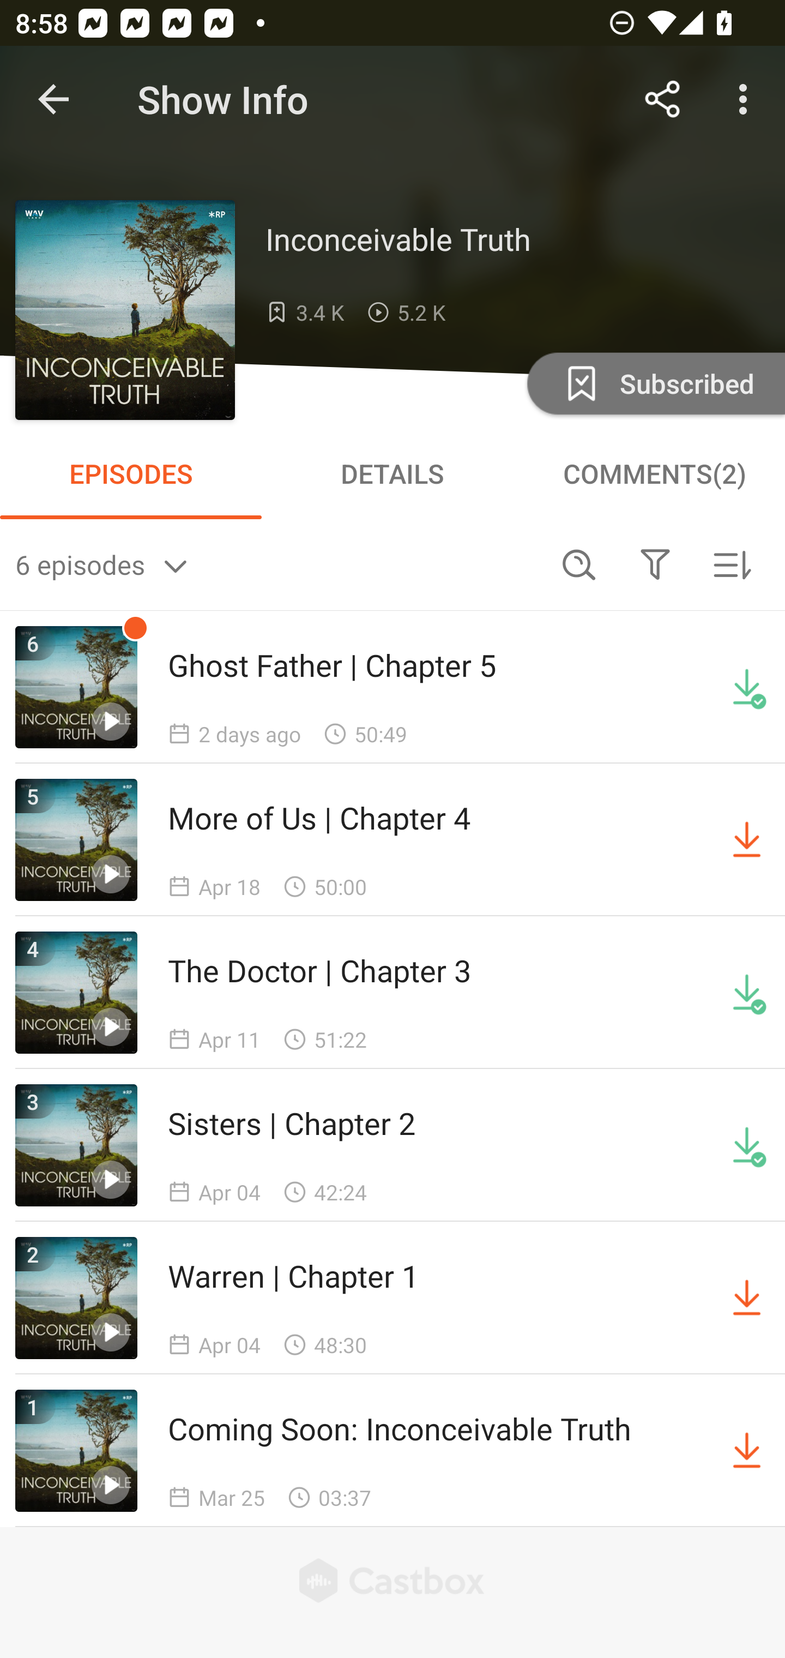  I want to click on , so click(655, 564).